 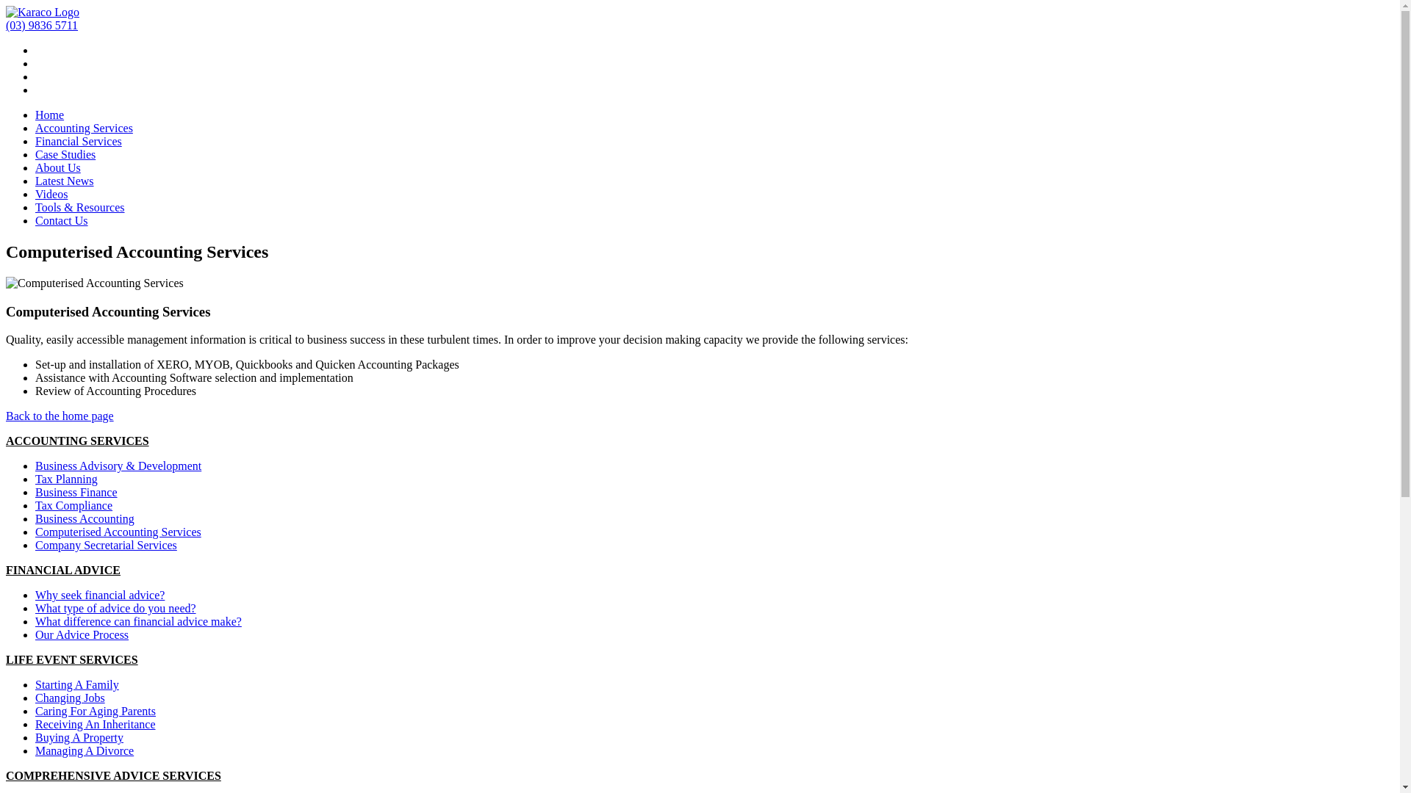 I want to click on Why seek financial advice?, so click(x=100, y=595).